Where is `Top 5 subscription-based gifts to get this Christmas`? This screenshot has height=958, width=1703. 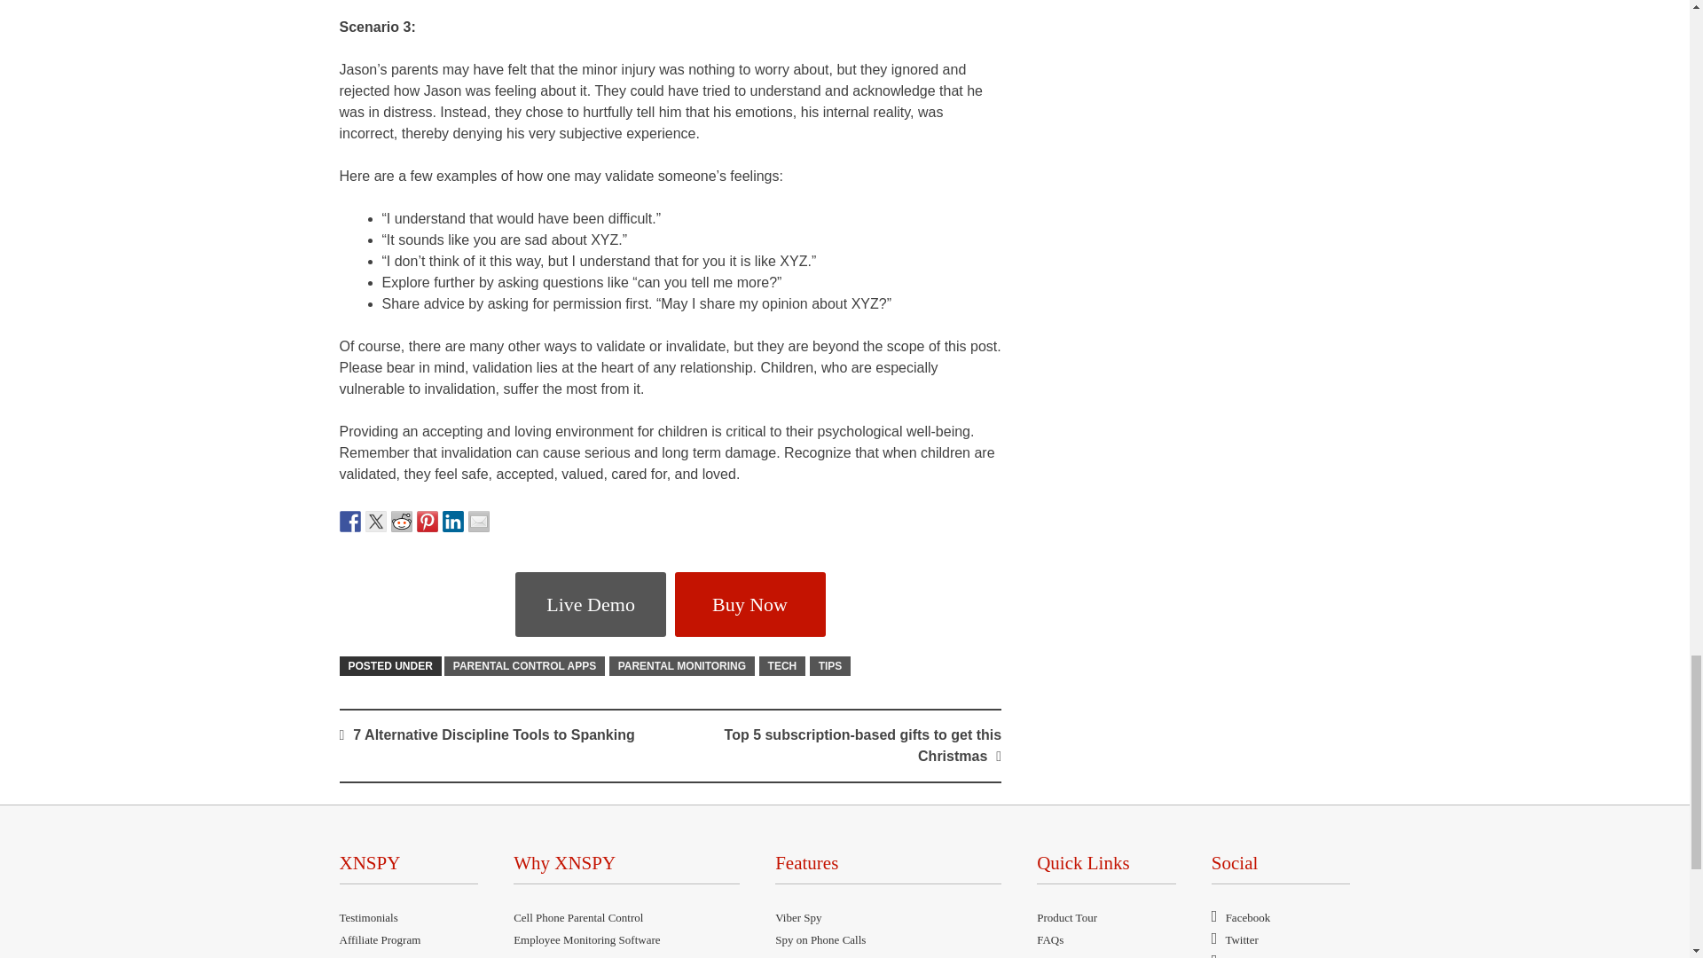
Top 5 subscription-based gifts to get this Christmas is located at coordinates (864, 745).